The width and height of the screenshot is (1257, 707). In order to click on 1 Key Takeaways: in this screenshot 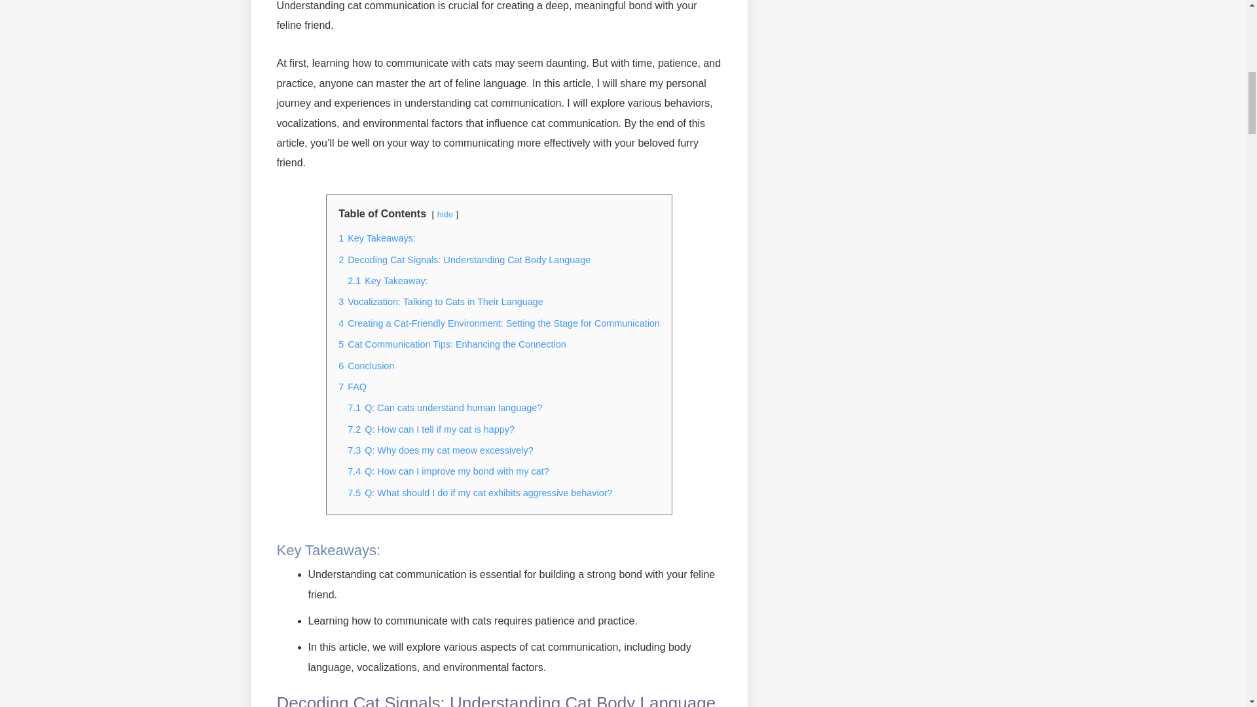, I will do `click(377, 238)`.